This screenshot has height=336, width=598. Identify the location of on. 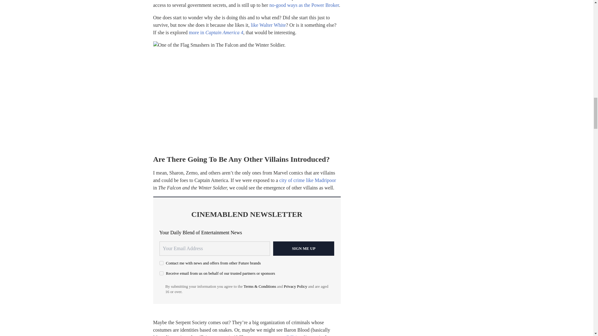
(161, 273).